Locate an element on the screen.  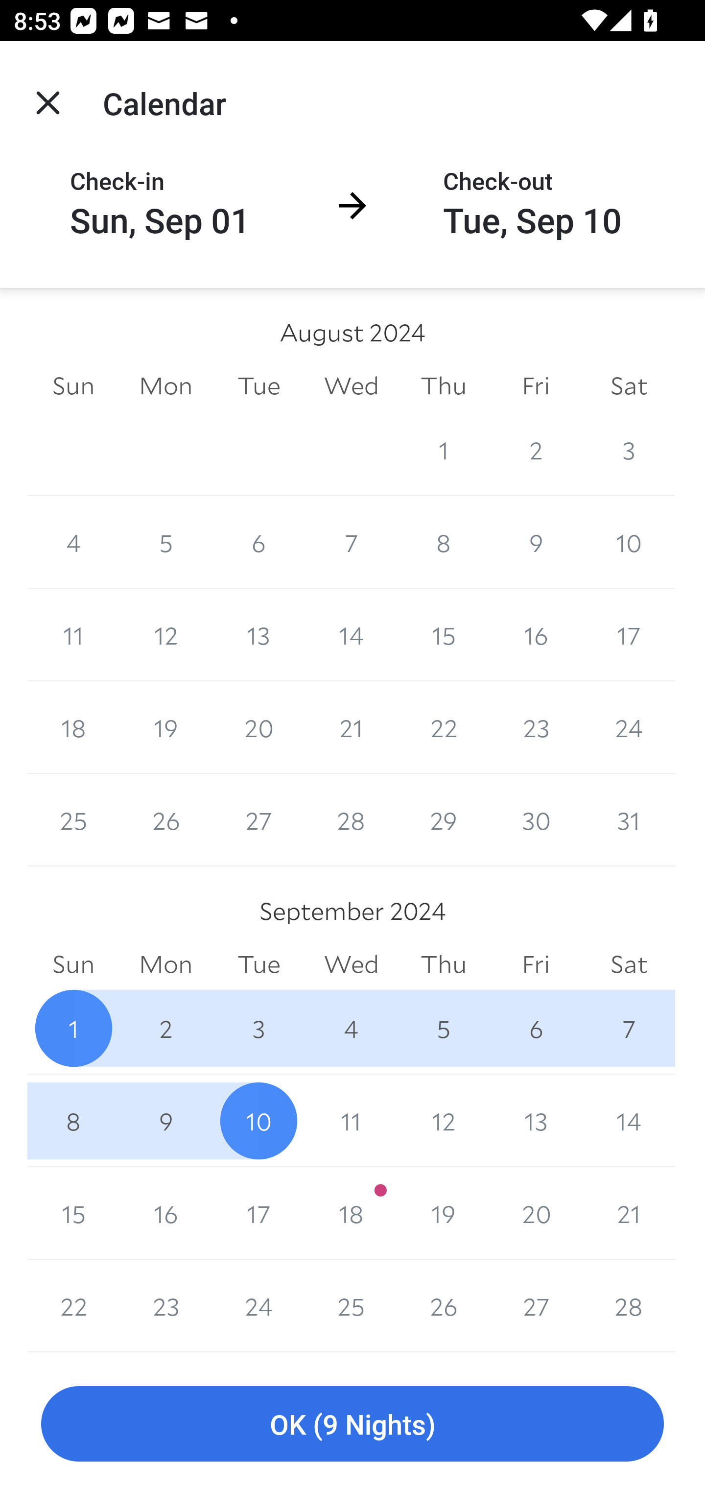
Mon is located at coordinates (165, 965).